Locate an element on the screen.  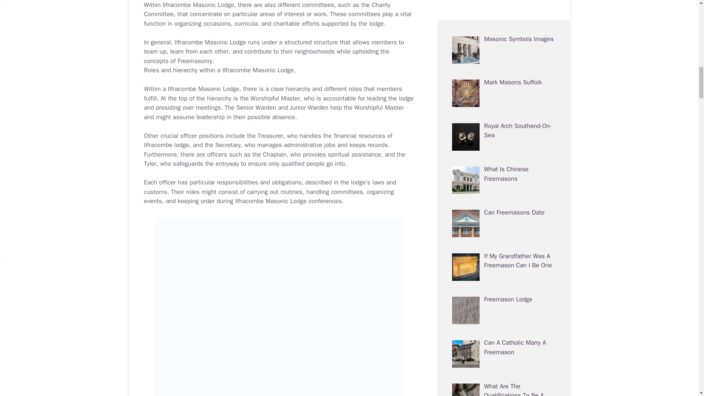
What Is A Masonic Club is located at coordinates (484, 212).